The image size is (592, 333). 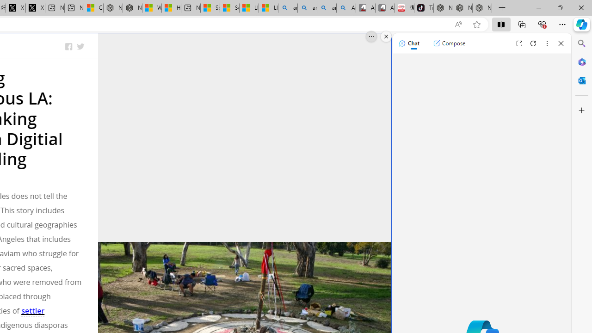 What do you see at coordinates (462, 8) in the screenshot?
I see `Nordace Siena Pro 15 Backpack` at bounding box center [462, 8].